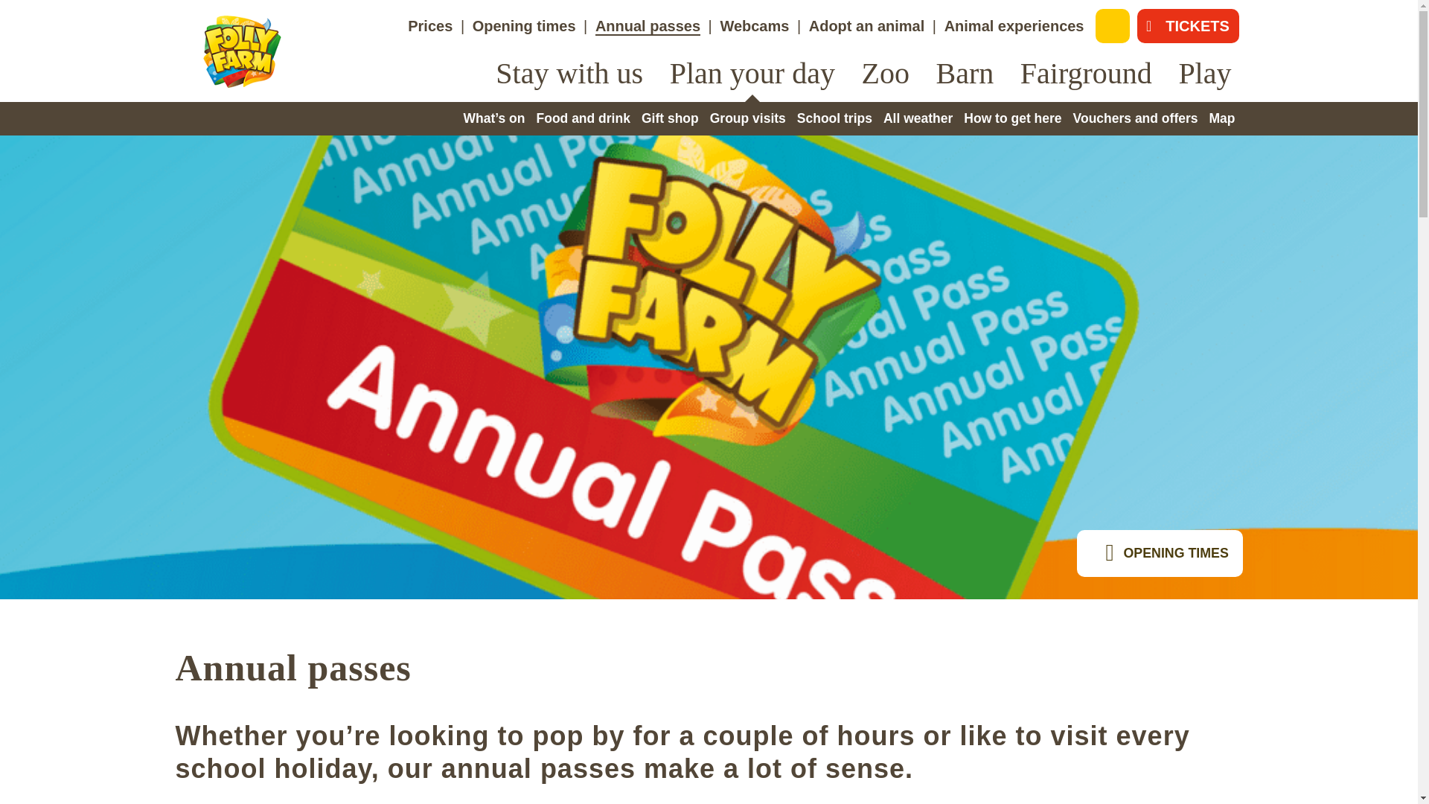  I want to click on Webcams, so click(754, 25).